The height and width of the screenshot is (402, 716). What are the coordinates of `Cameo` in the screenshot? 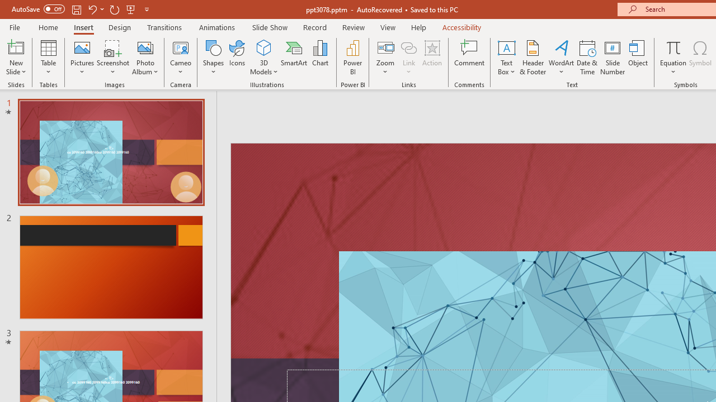 It's located at (181, 47).